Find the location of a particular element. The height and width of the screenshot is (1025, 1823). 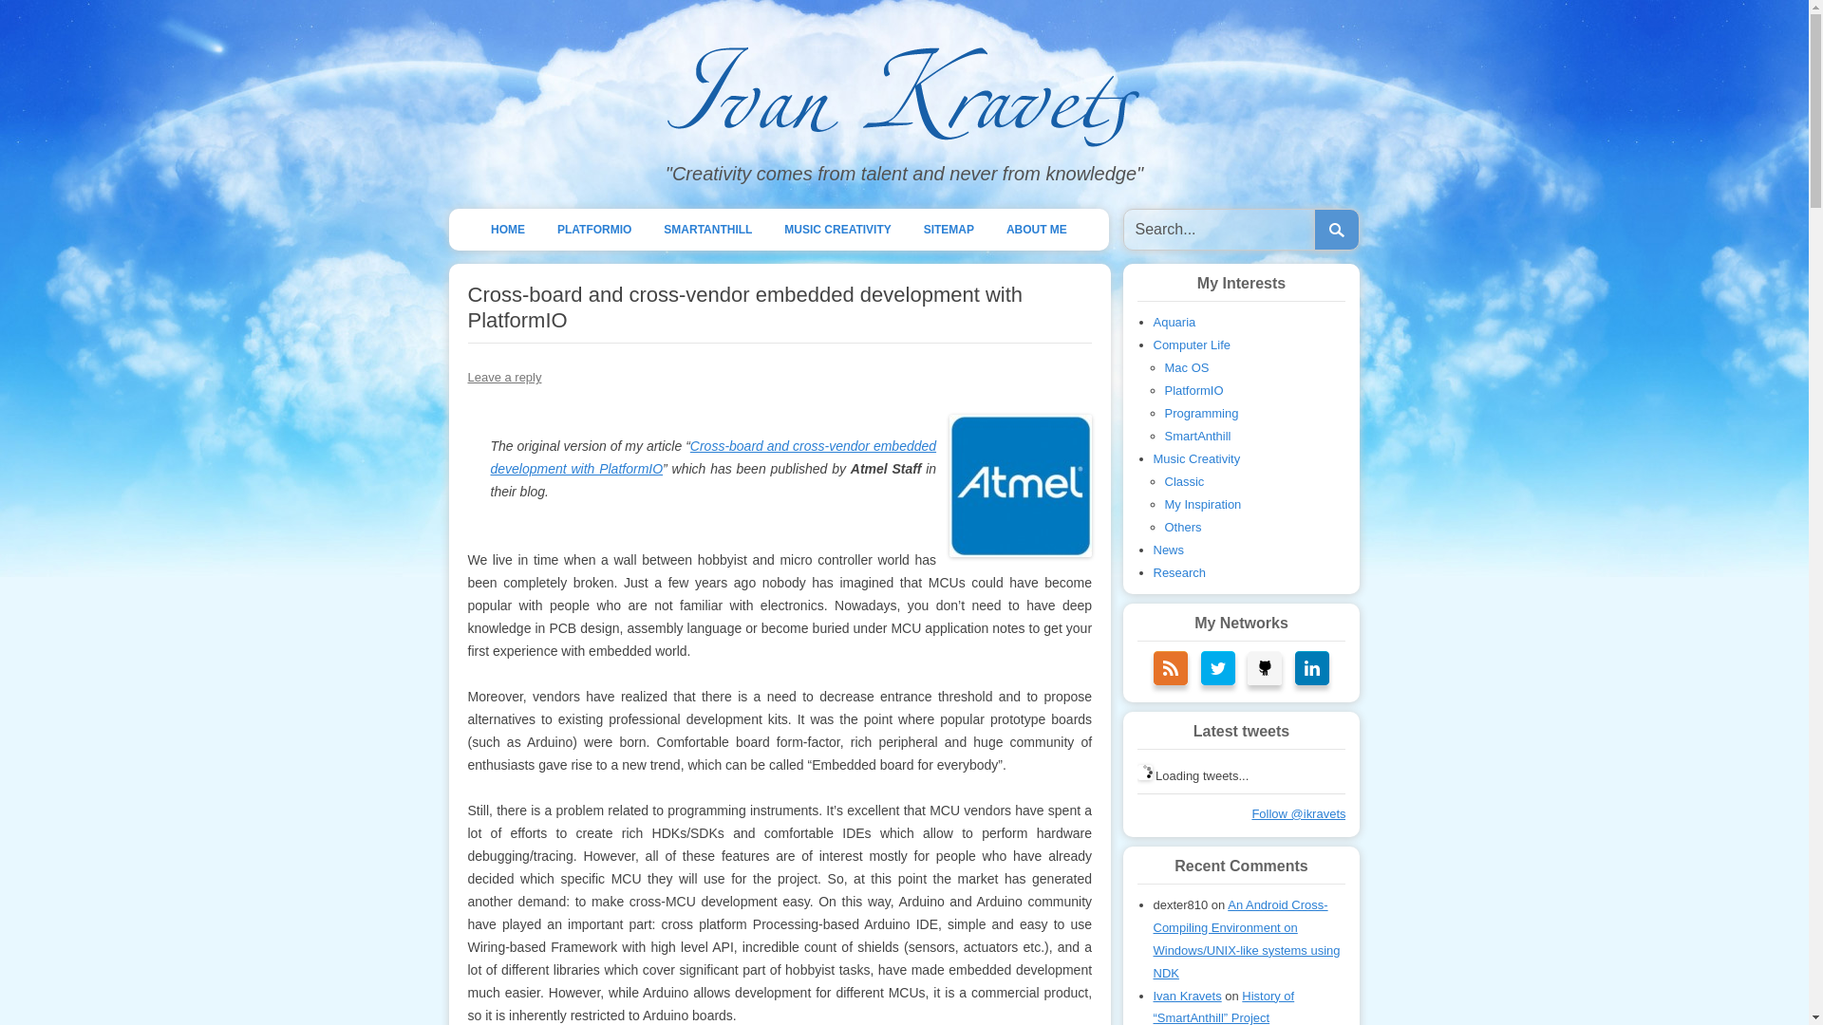

Twitter is located at coordinates (1218, 668).